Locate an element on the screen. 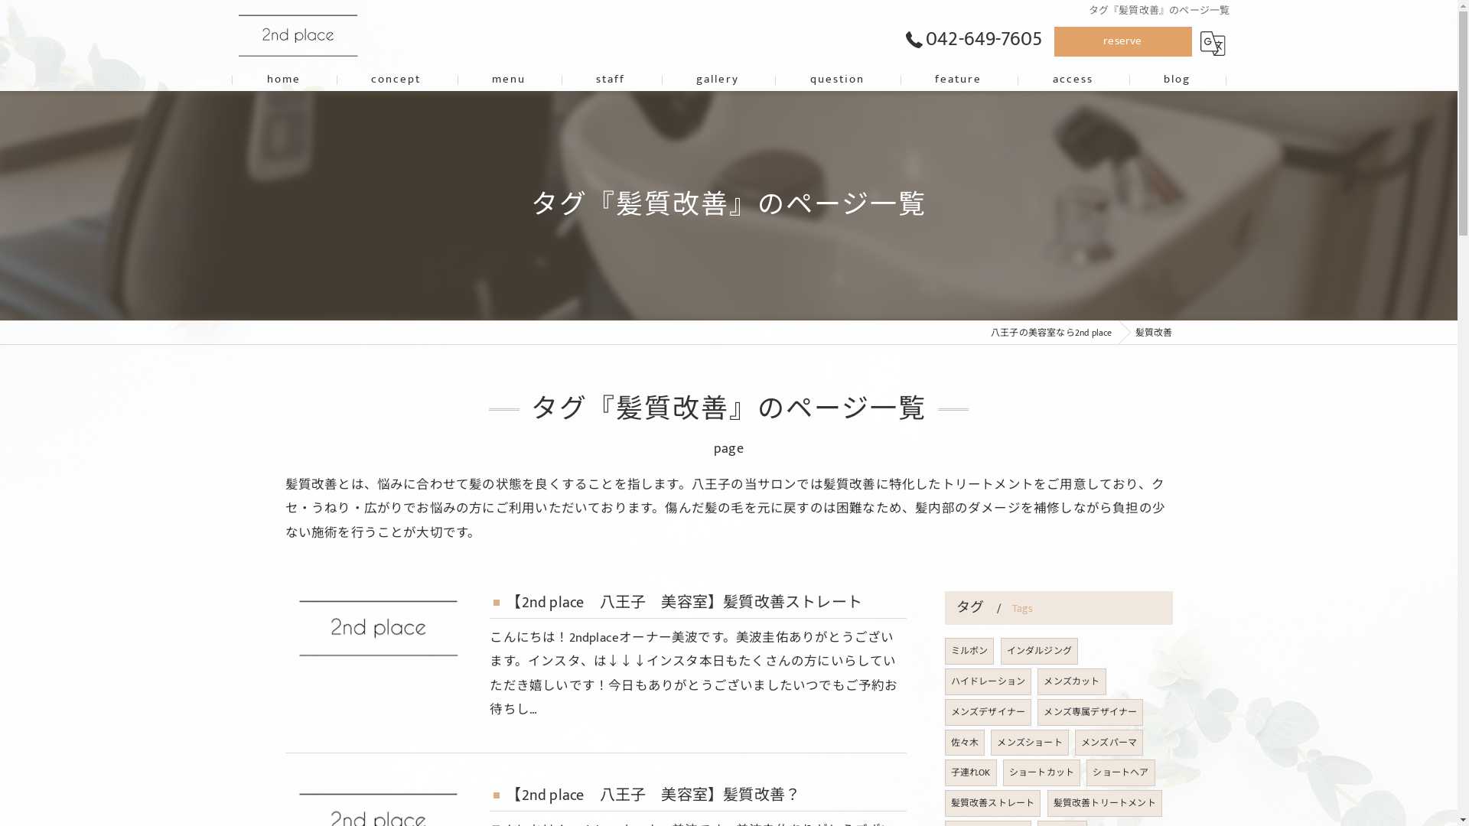  access is located at coordinates (1073, 80).